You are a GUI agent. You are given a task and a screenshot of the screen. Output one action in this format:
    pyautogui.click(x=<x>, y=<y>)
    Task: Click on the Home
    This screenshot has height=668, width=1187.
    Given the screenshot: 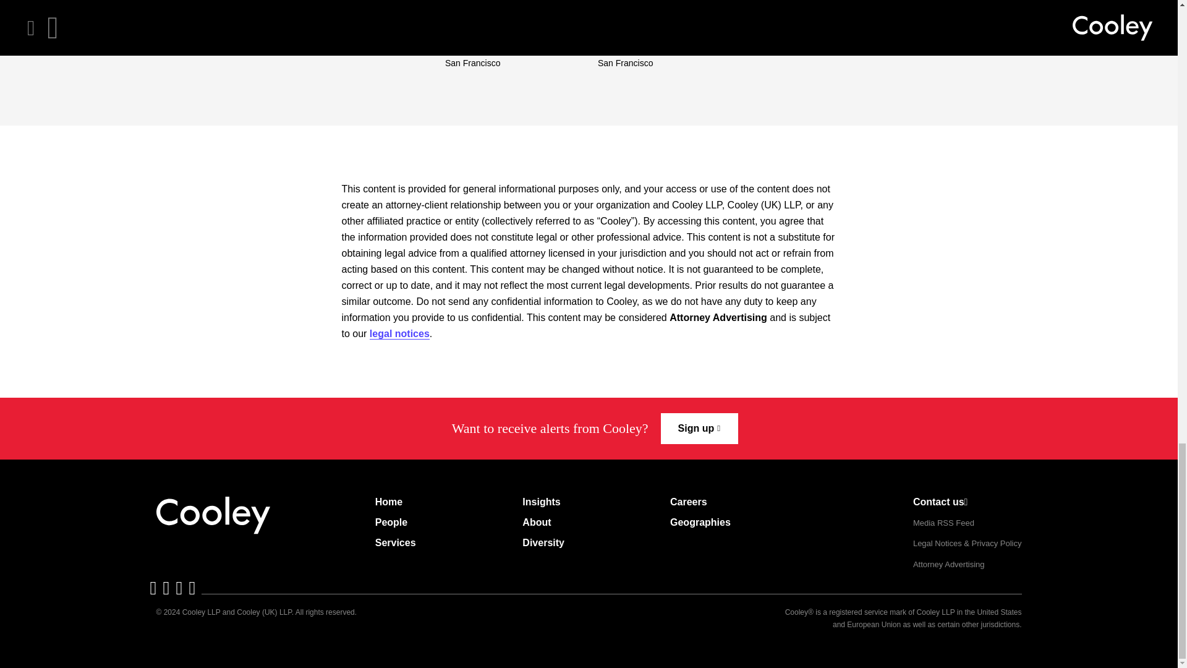 What is the action you would take?
    pyautogui.click(x=388, y=502)
    